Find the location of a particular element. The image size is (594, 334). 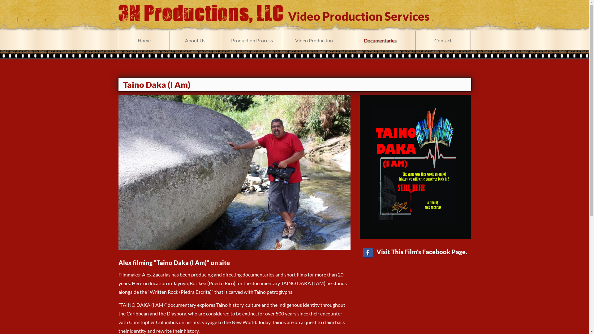

Documentaries is located at coordinates (380, 41).